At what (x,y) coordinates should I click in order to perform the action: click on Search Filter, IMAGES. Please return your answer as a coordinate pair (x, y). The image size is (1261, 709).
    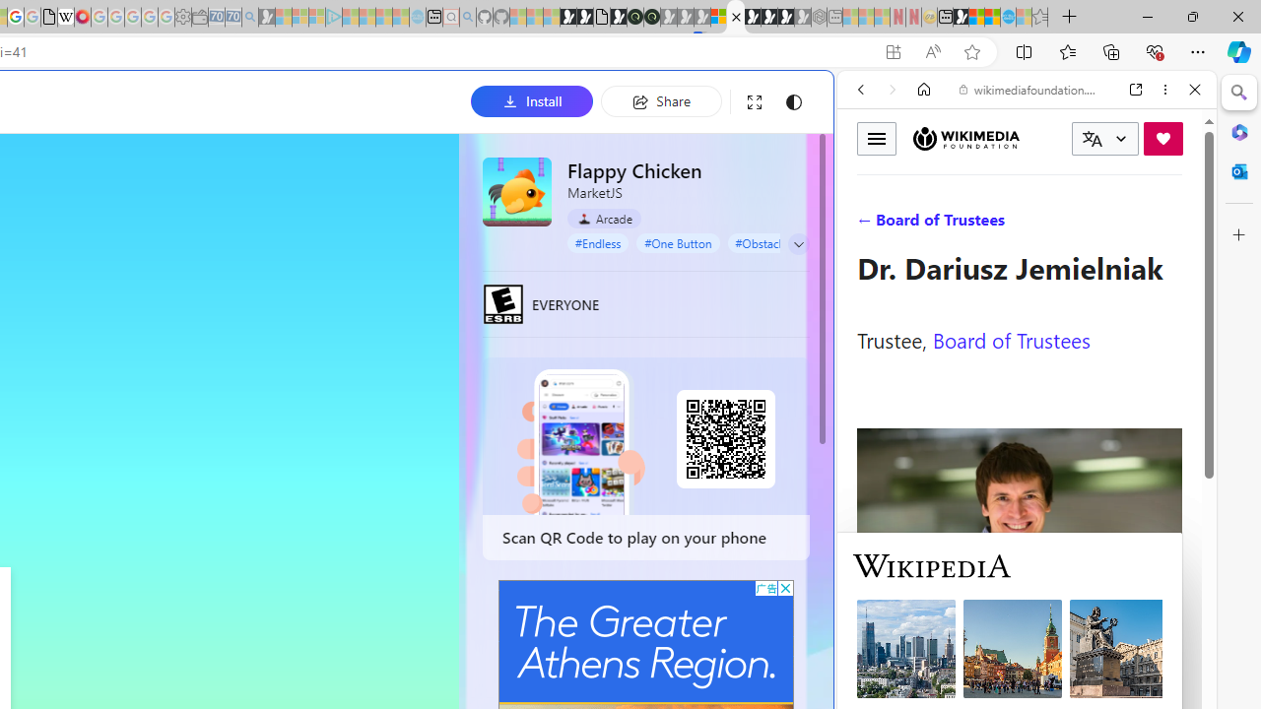
    Looking at the image, I should click on (926, 225).